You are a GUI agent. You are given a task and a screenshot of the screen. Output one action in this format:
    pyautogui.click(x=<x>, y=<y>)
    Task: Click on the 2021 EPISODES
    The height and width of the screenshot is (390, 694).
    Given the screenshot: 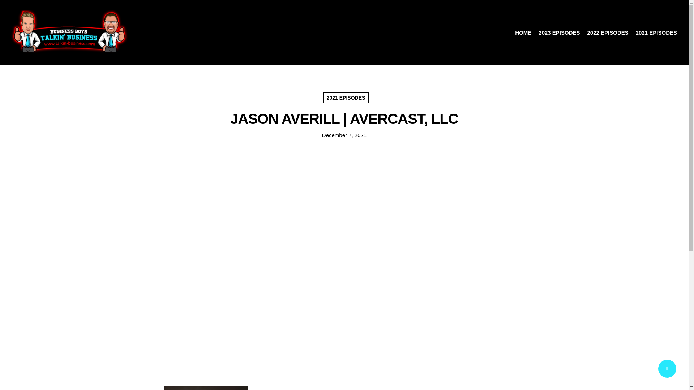 What is the action you would take?
    pyautogui.click(x=346, y=97)
    